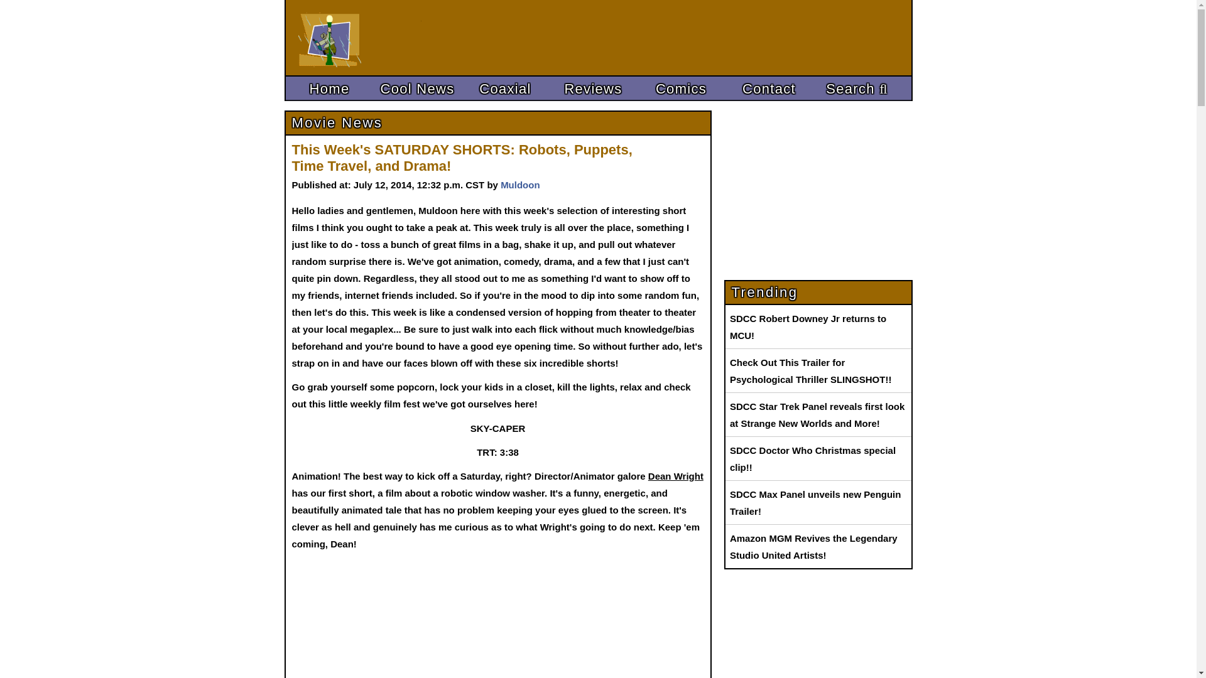 Image resolution: width=1206 pixels, height=678 pixels. I want to click on Muldoon, so click(519, 185).